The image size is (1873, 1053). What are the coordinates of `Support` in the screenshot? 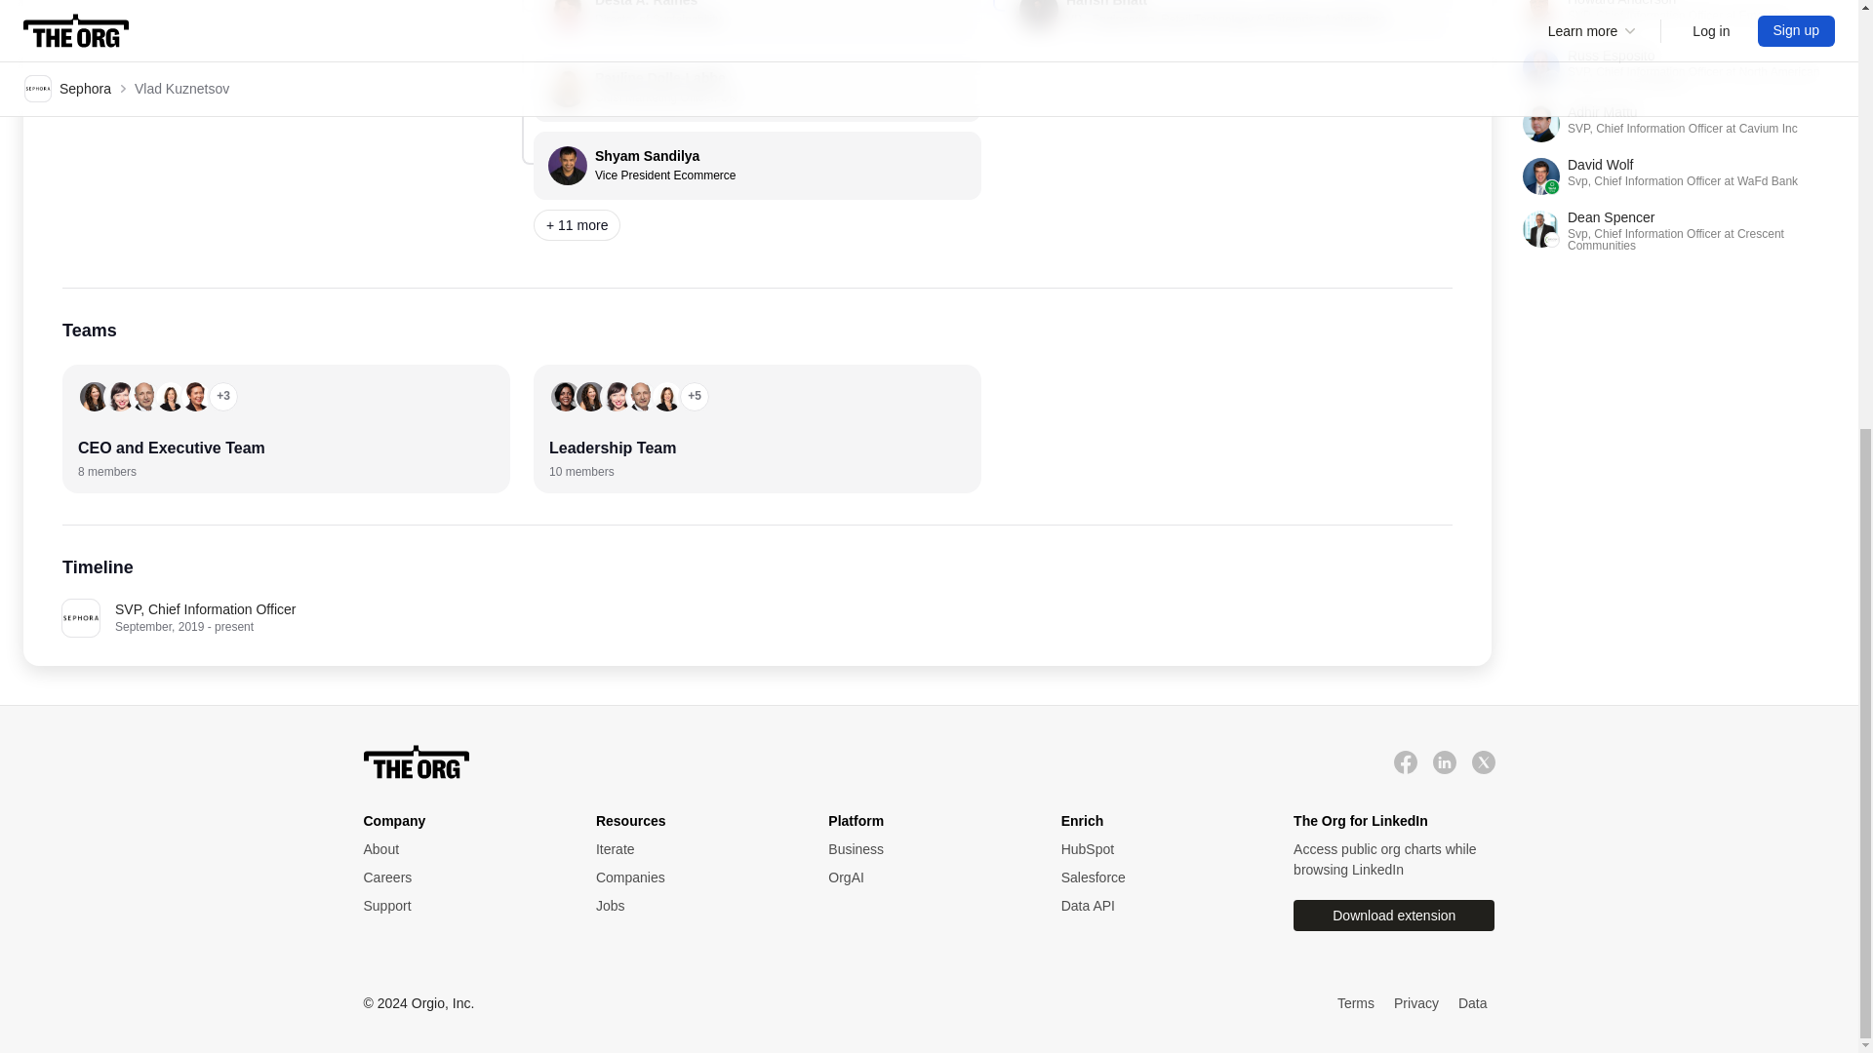 It's located at (692, 906).